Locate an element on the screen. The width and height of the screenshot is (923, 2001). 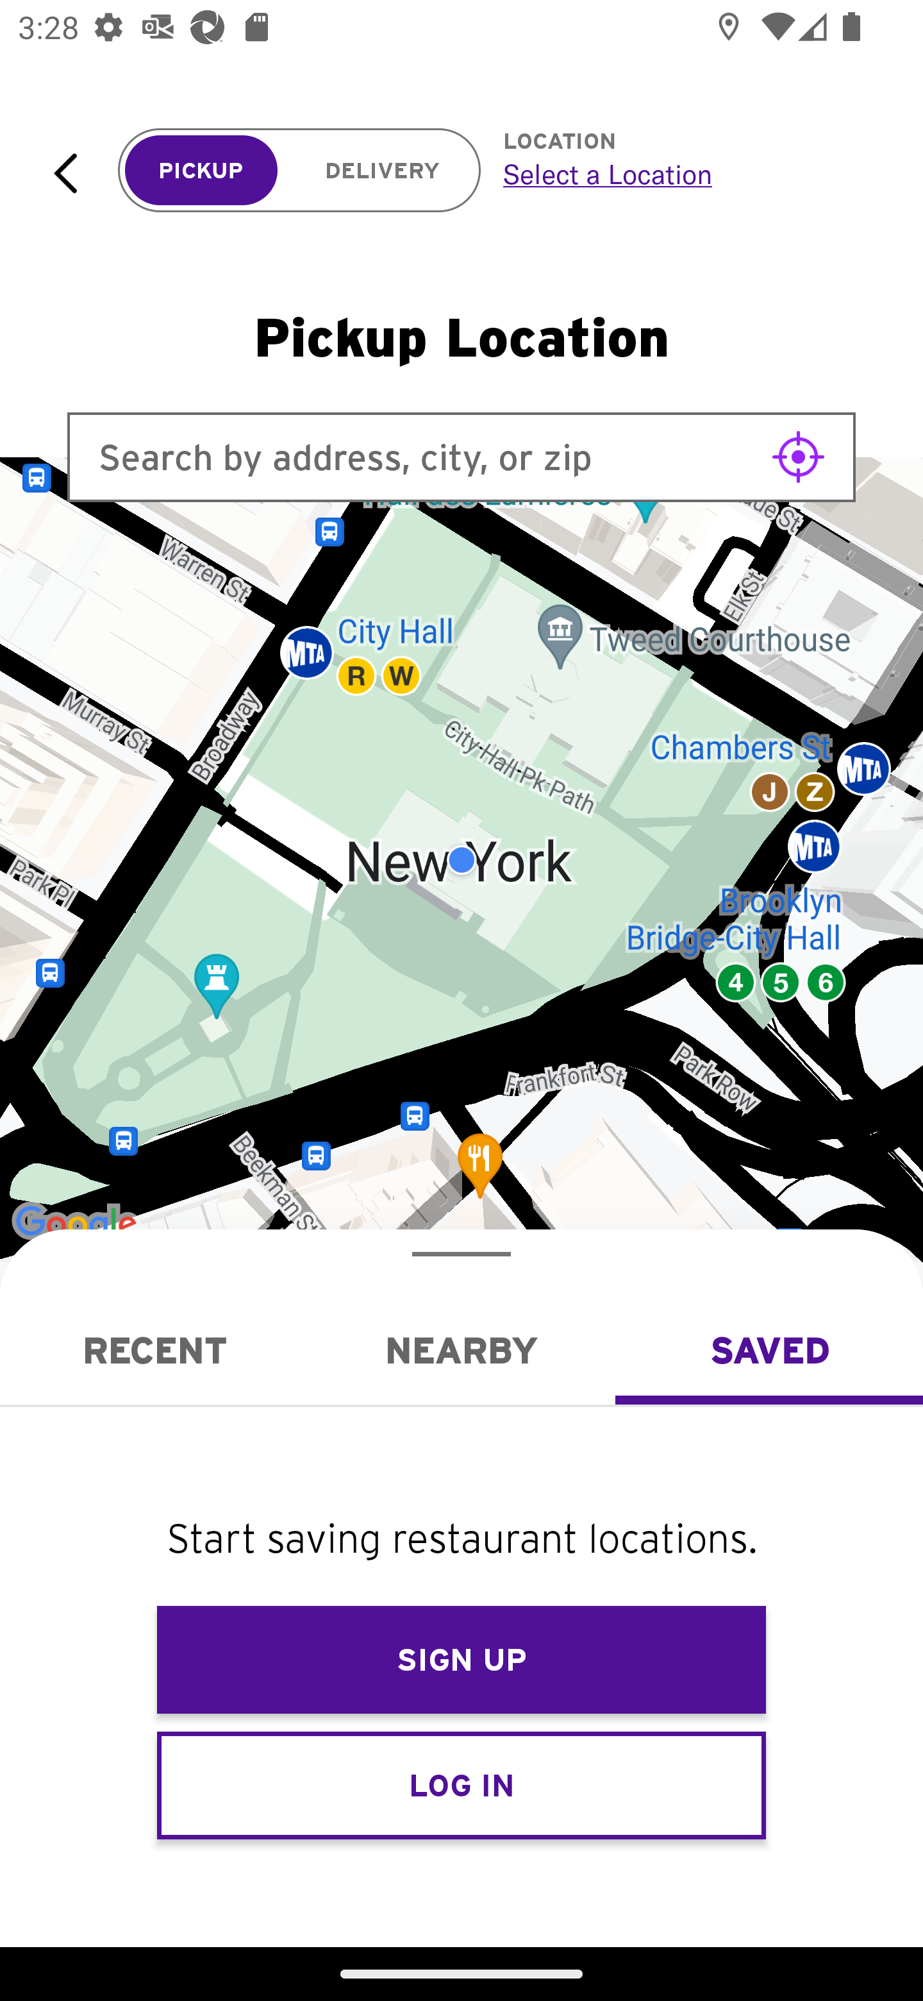
PICKUP is located at coordinates (201, 171).